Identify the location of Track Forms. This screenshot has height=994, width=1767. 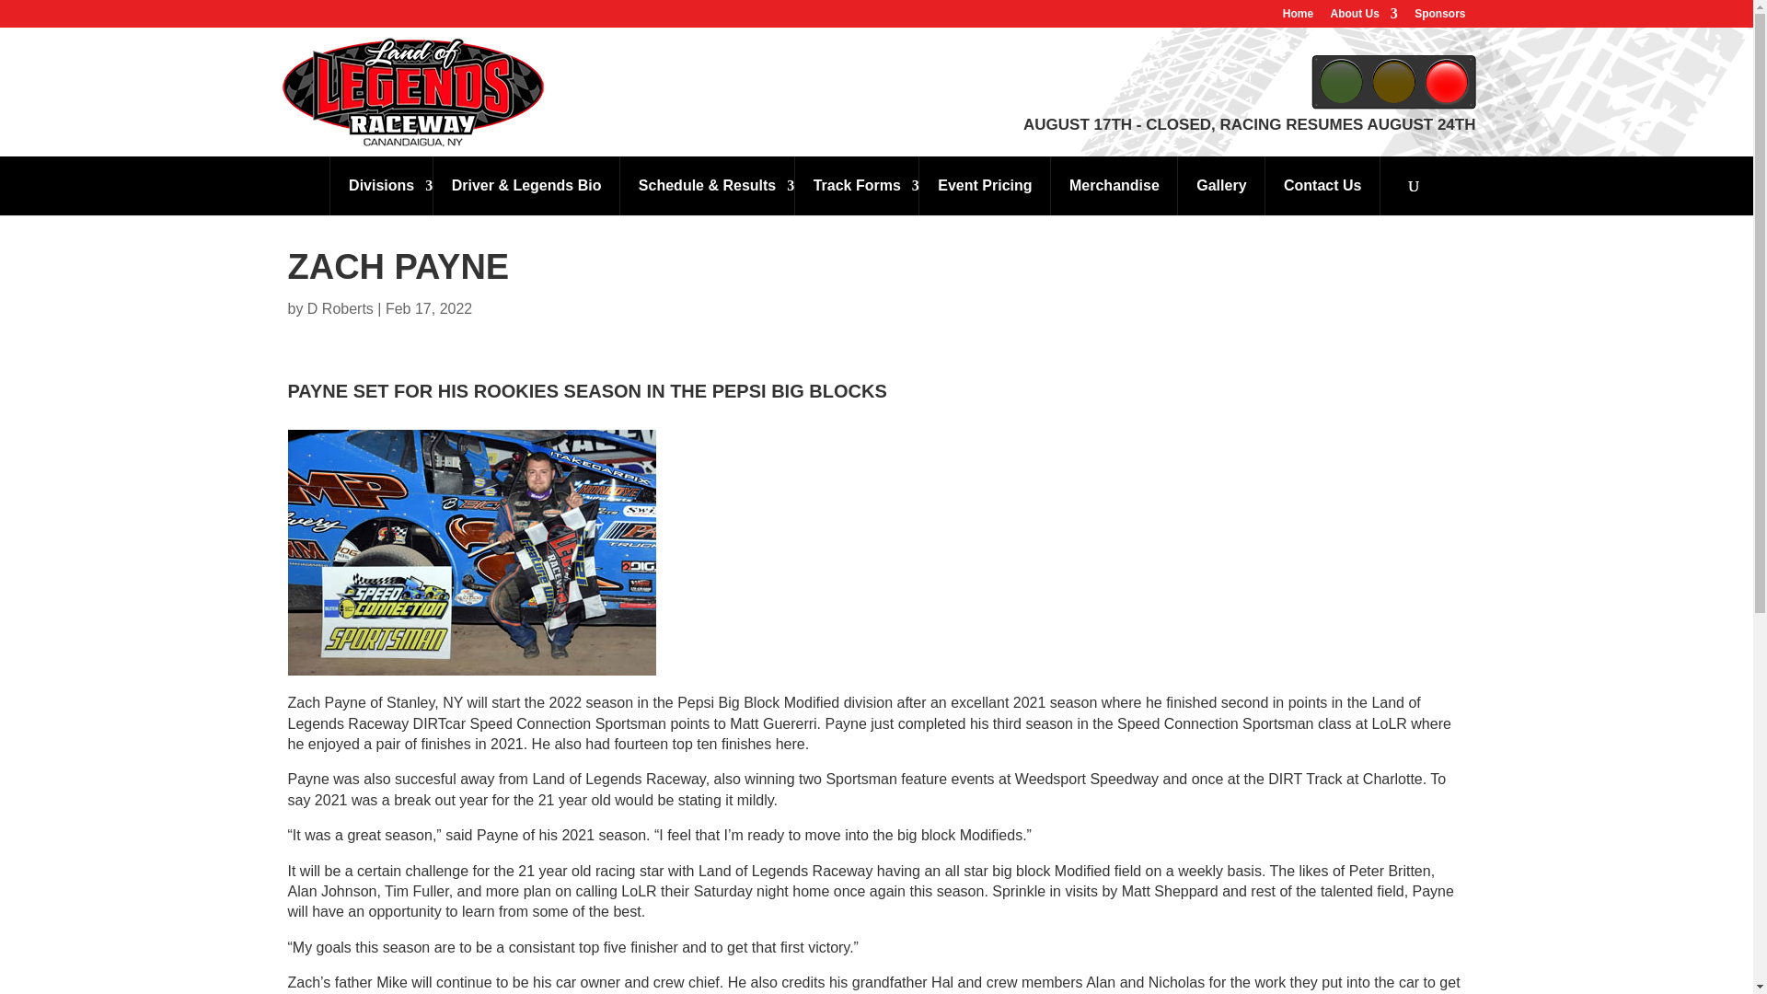
(856, 186).